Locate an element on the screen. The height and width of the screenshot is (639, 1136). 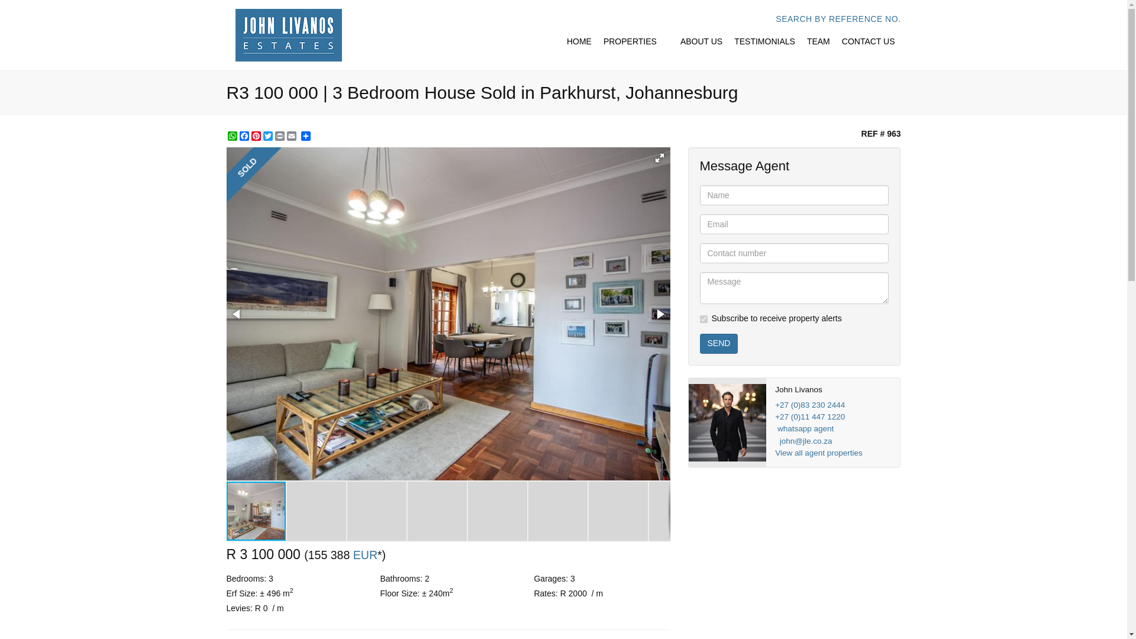
HOME is located at coordinates (579, 41).